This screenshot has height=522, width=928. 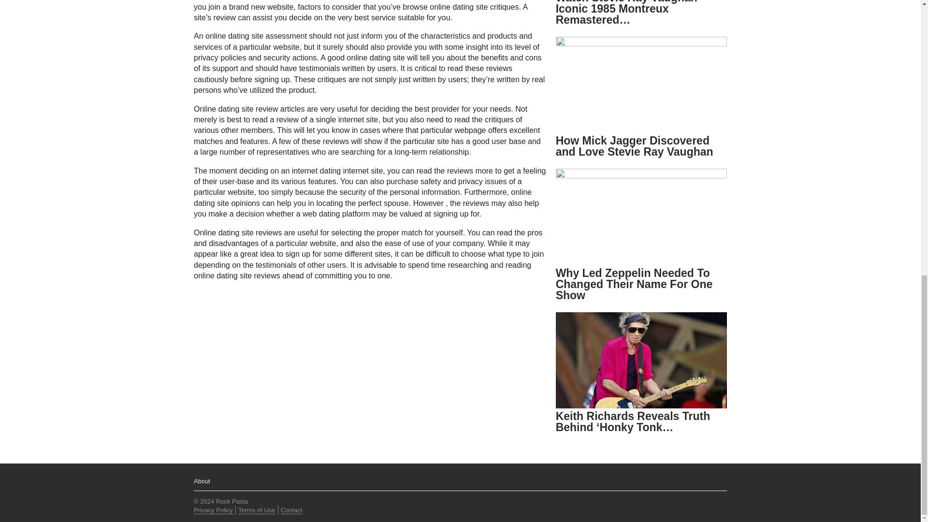 What do you see at coordinates (634, 284) in the screenshot?
I see `Why Led Zeppelin Needed To Changed Their Name For One Show` at bounding box center [634, 284].